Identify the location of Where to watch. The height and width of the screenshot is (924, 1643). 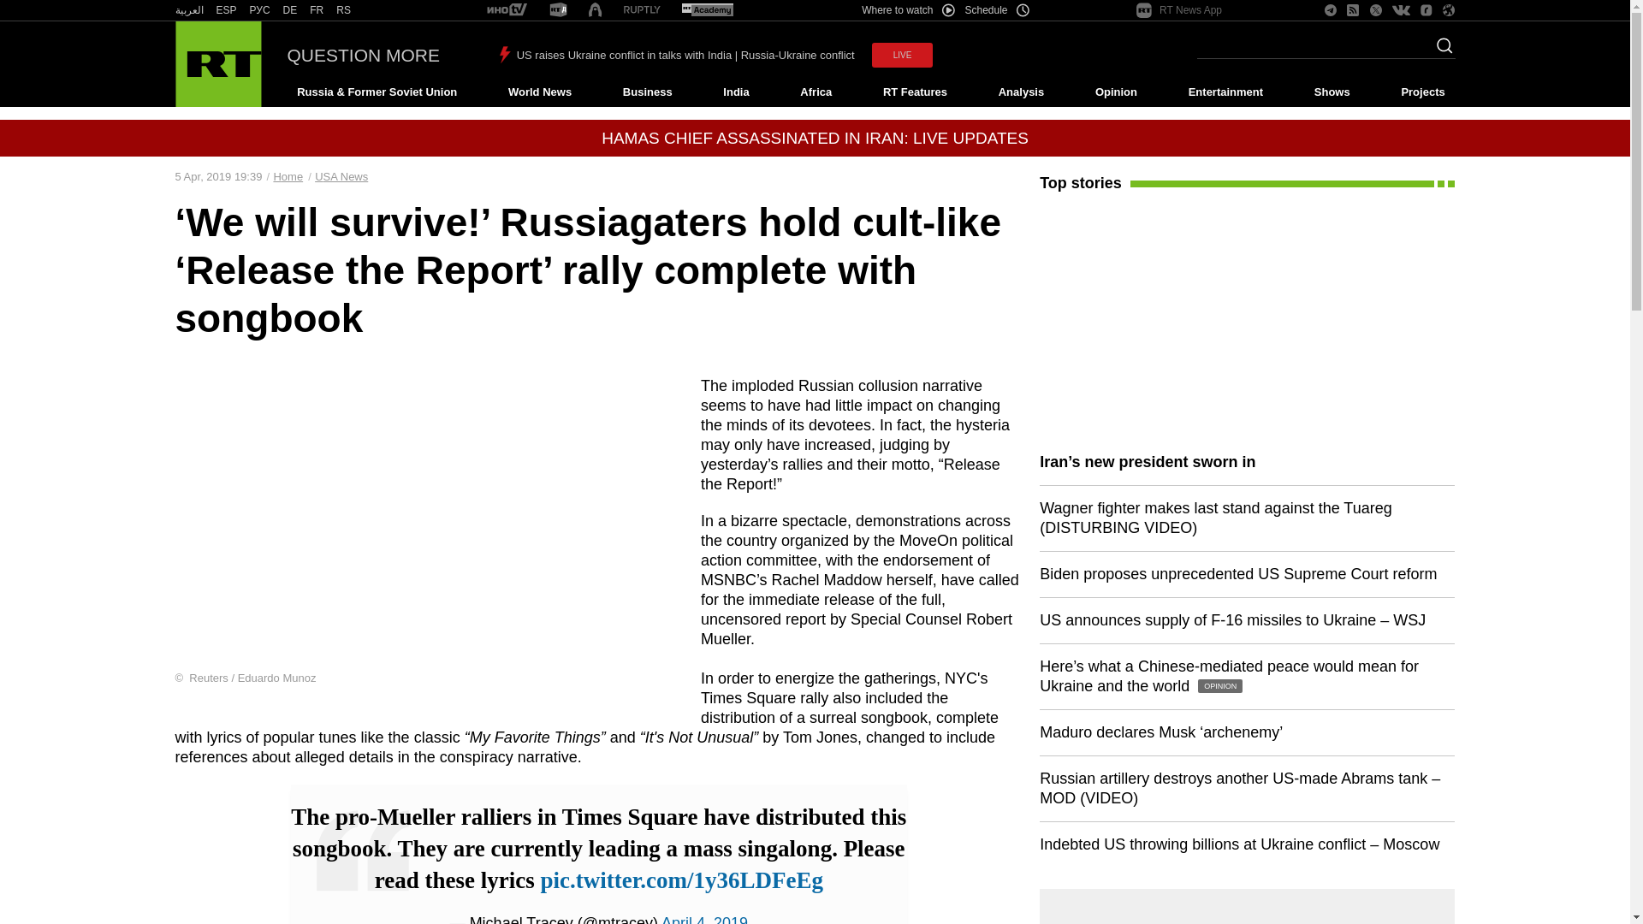
(907, 10).